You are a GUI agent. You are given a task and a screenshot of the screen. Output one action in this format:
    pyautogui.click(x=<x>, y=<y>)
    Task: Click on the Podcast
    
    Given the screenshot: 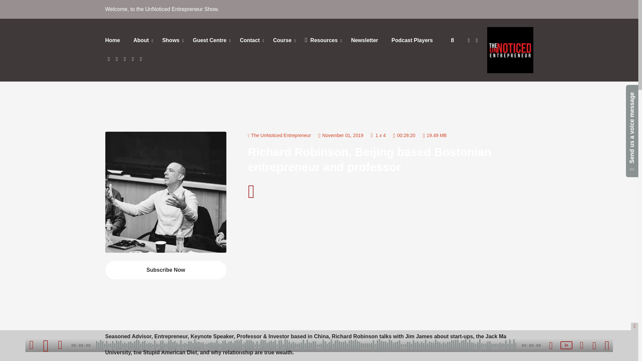 What is the action you would take?
    pyautogui.click(x=279, y=135)
    